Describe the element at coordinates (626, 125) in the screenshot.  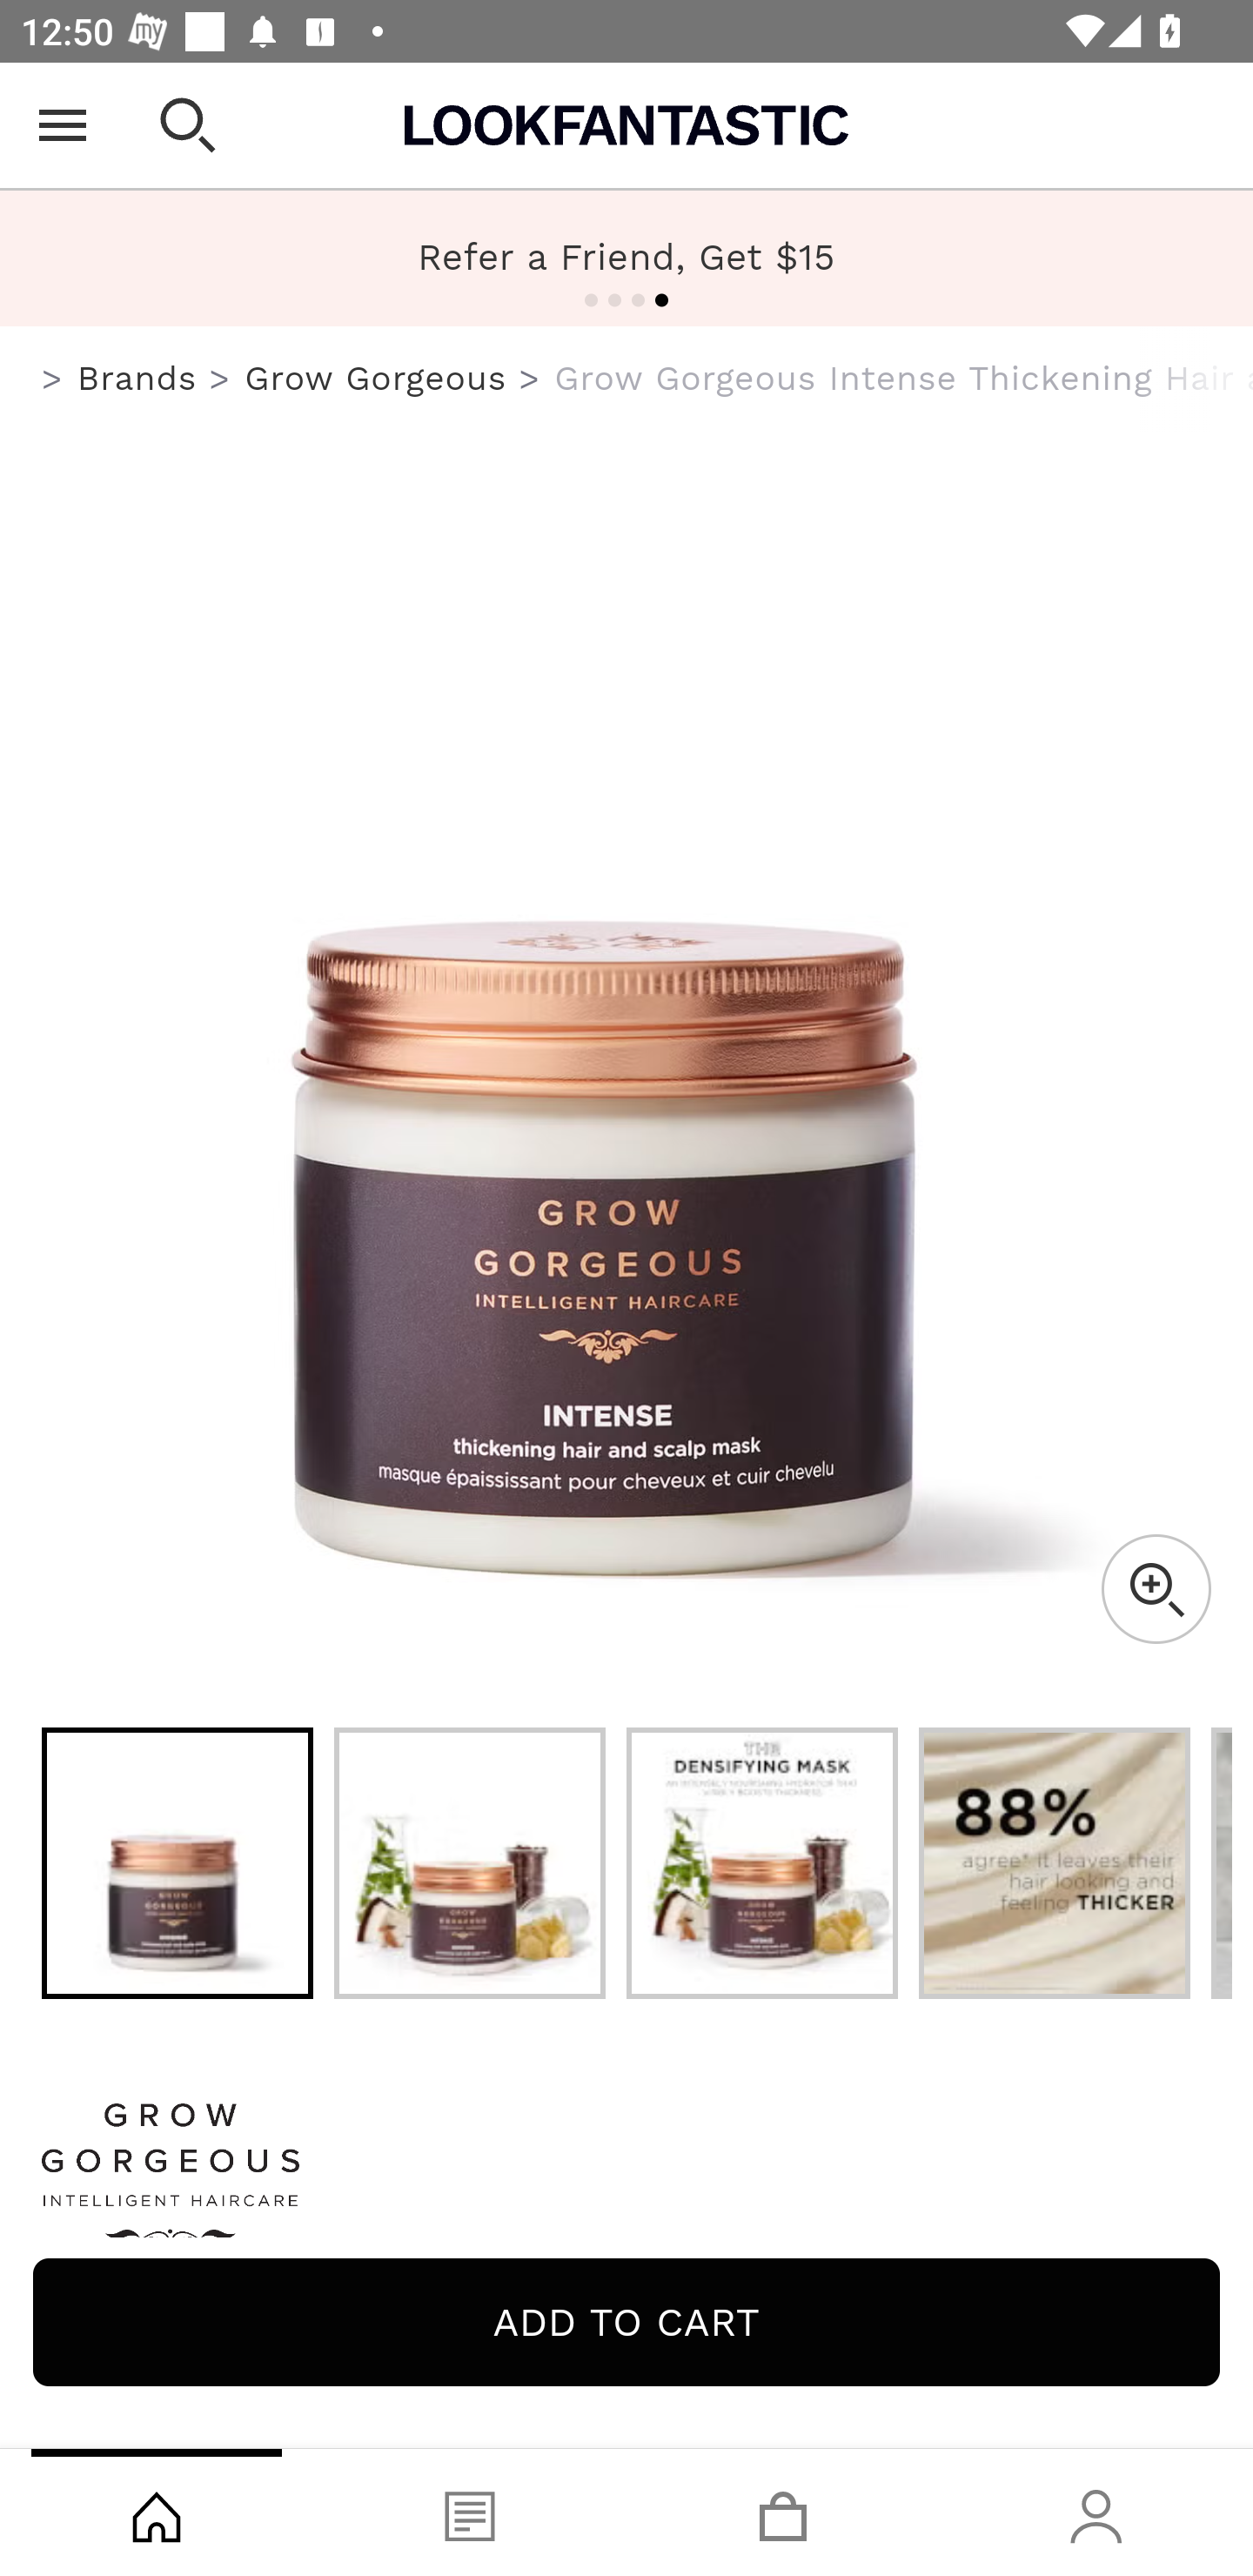
I see `Lookfantastic USA` at that location.